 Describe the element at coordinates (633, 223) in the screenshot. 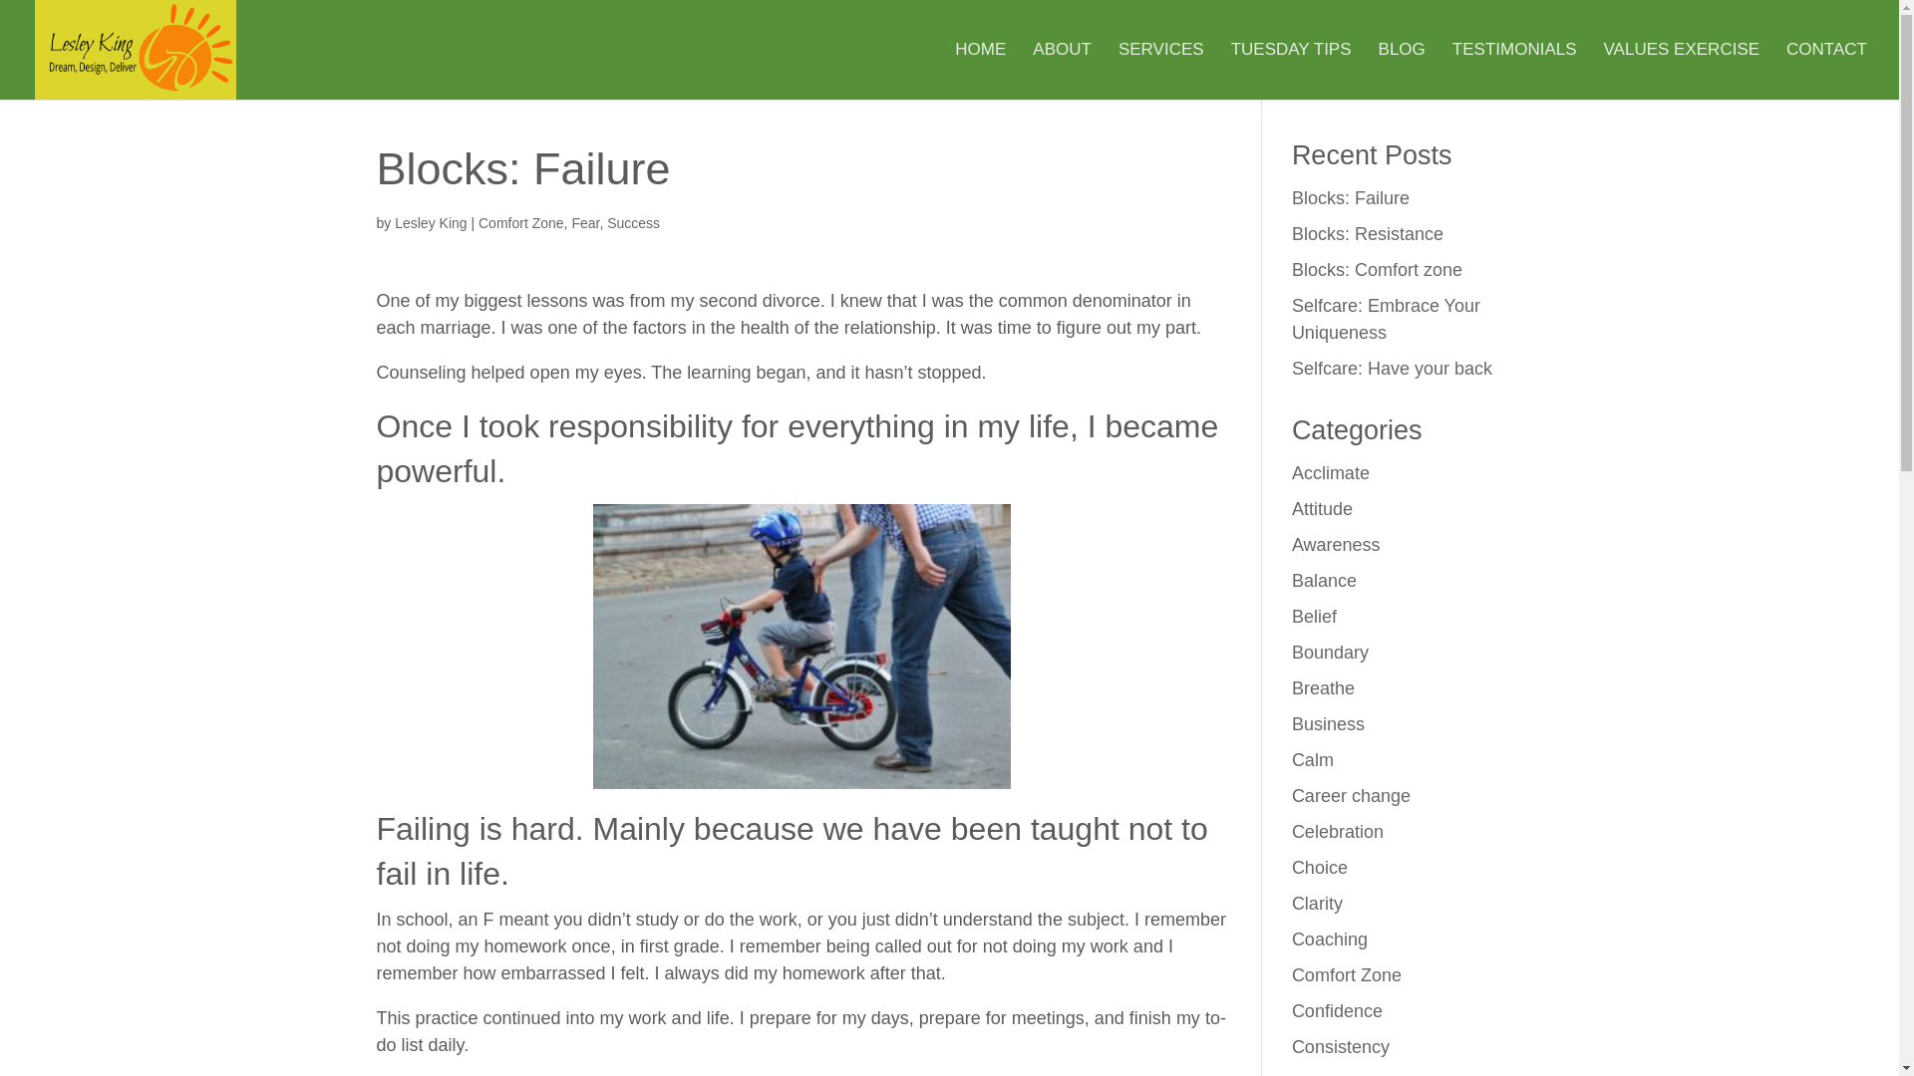

I see `Success` at that location.